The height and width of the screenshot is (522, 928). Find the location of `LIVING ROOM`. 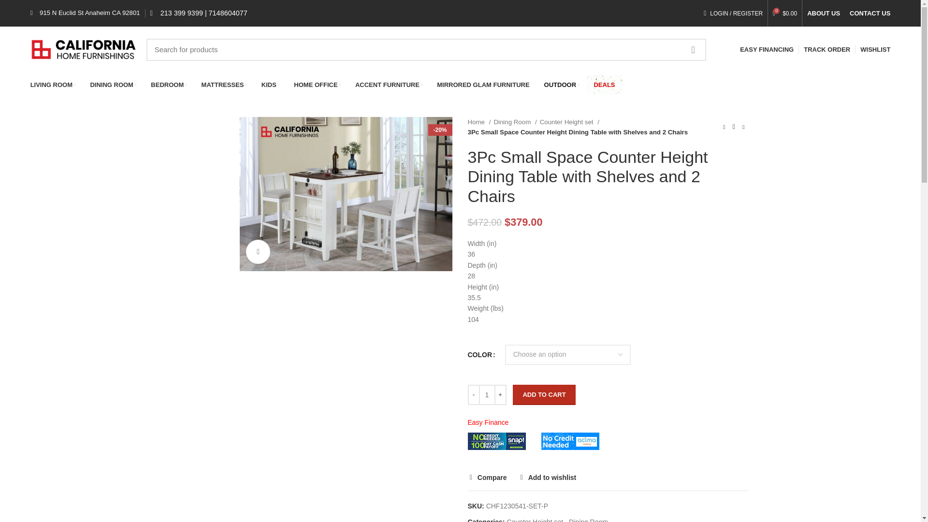

LIVING ROOM is located at coordinates (53, 85).